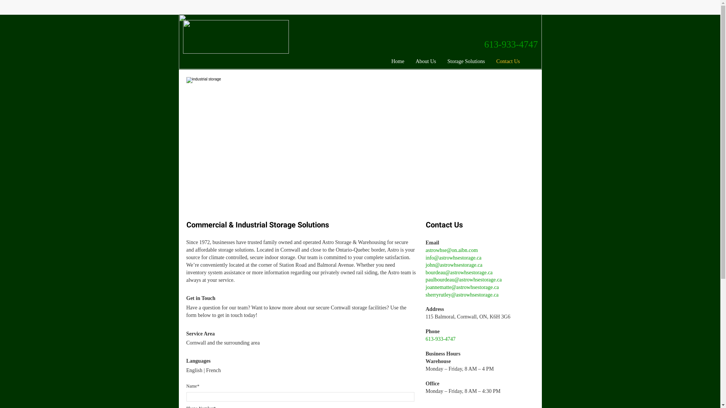 Image resolution: width=726 pixels, height=408 pixels. What do you see at coordinates (486, 8) in the screenshot?
I see `Embedded Content` at bounding box center [486, 8].